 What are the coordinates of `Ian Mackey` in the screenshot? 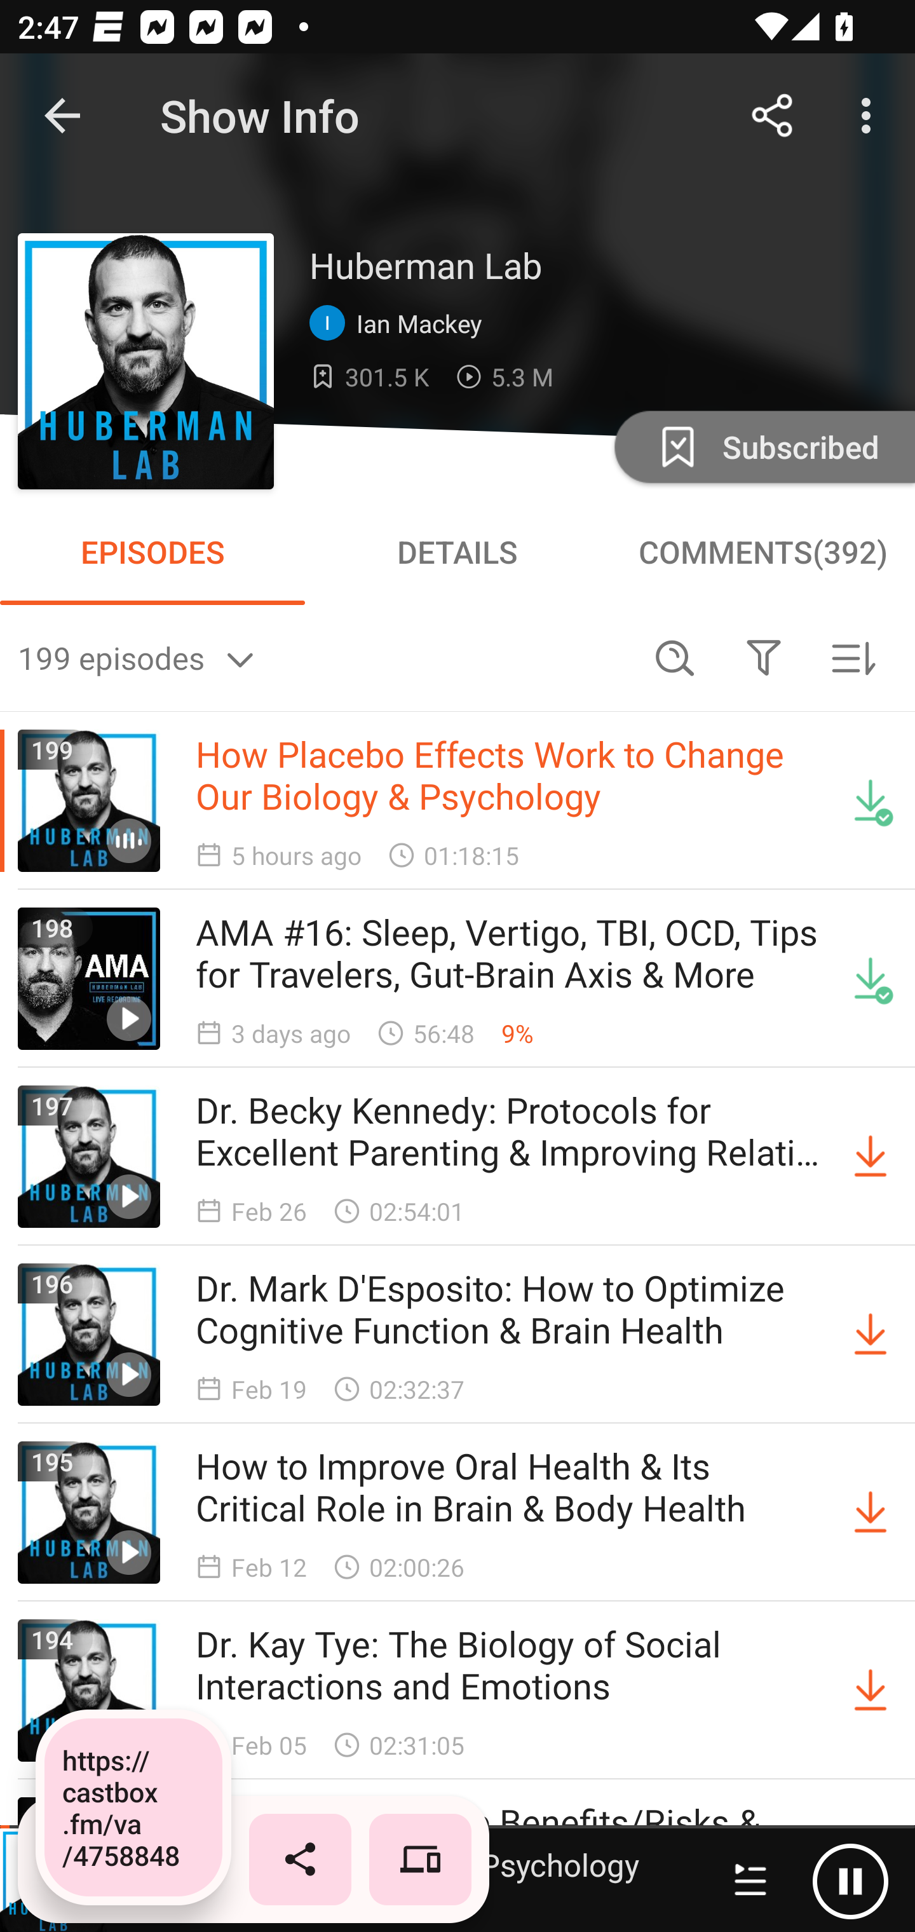 It's located at (402, 323).